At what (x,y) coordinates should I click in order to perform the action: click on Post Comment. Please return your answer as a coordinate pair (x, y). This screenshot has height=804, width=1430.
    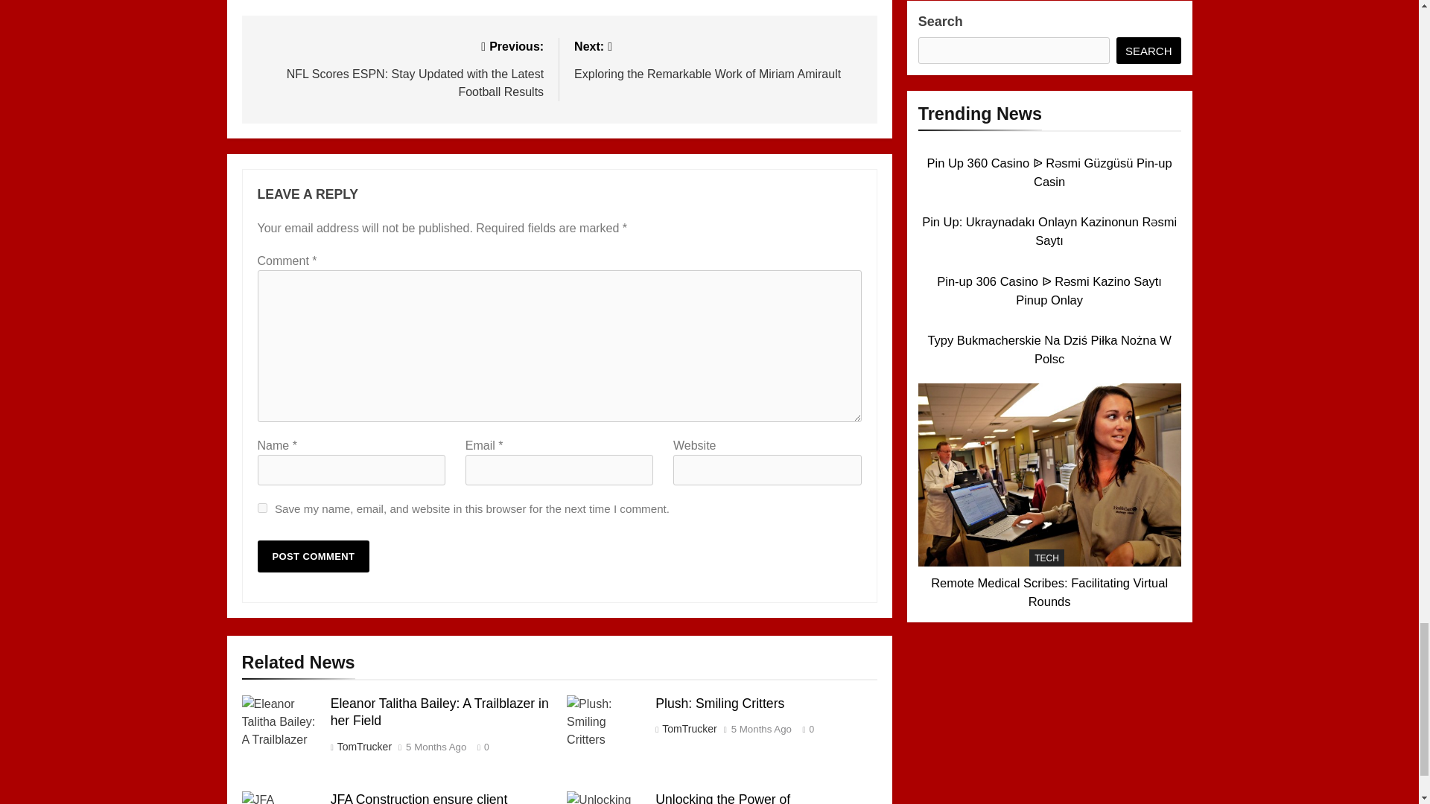
    Looking at the image, I should click on (718, 59).